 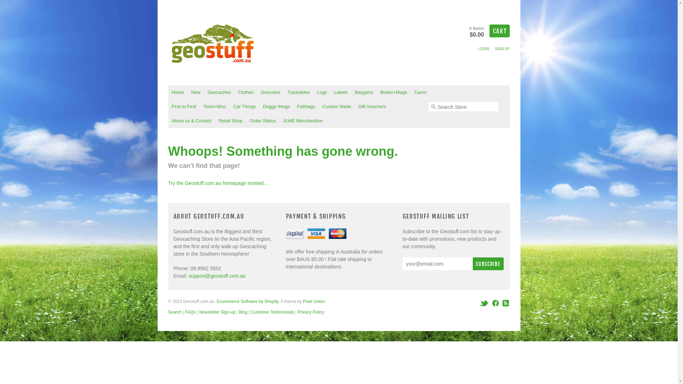 What do you see at coordinates (270, 92) in the screenshot?
I see `Geocoins` at bounding box center [270, 92].